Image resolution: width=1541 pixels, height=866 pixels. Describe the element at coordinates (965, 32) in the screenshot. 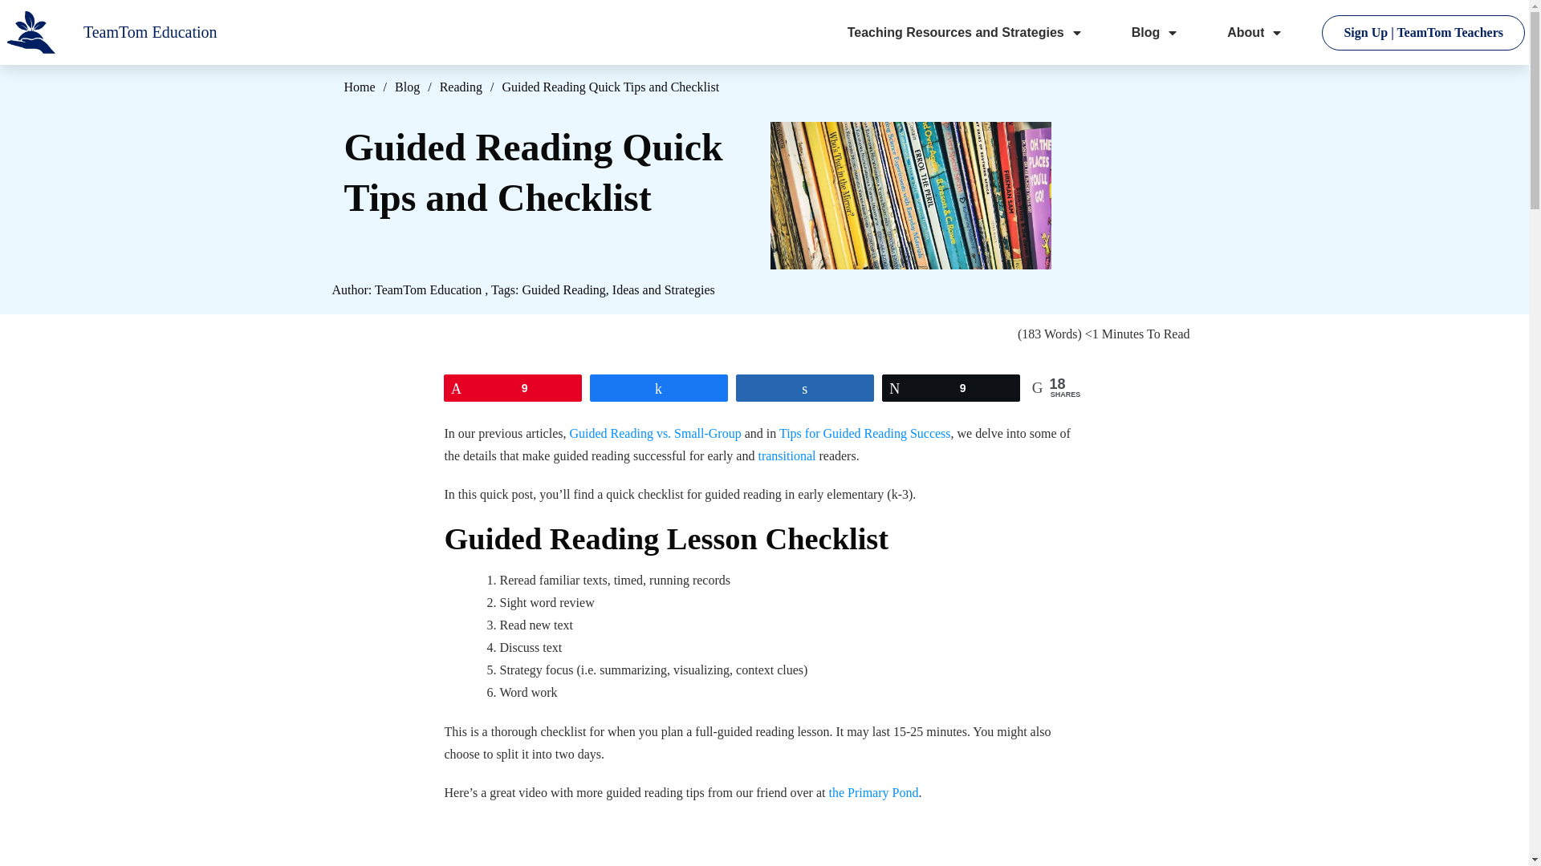

I see `Teaching Resources and Strategies` at that location.